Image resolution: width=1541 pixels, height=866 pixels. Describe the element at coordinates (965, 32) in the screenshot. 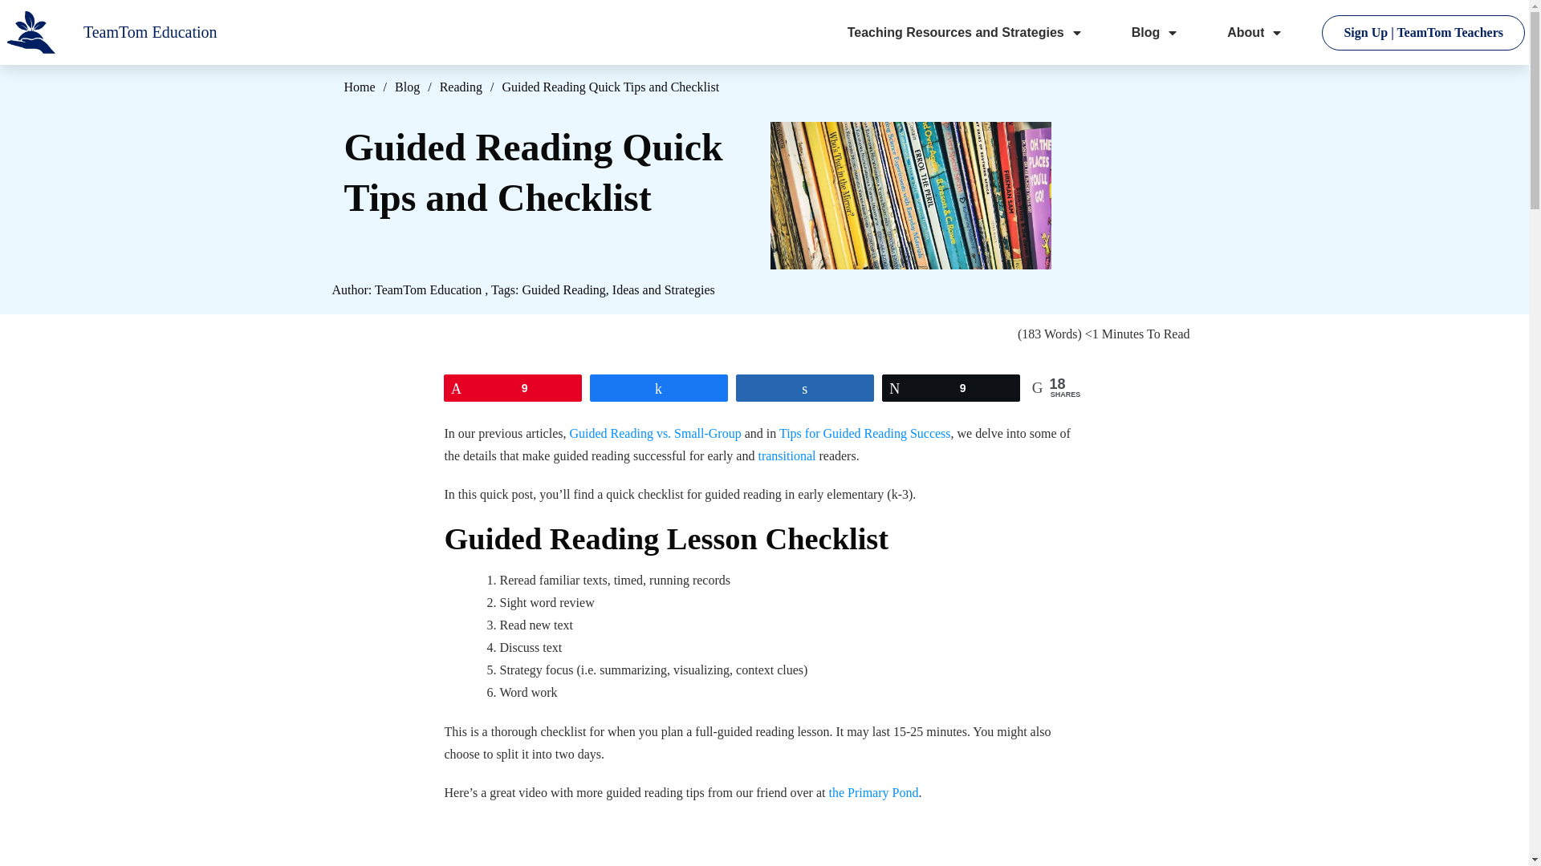

I see `Teaching Resources and Strategies` at that location.